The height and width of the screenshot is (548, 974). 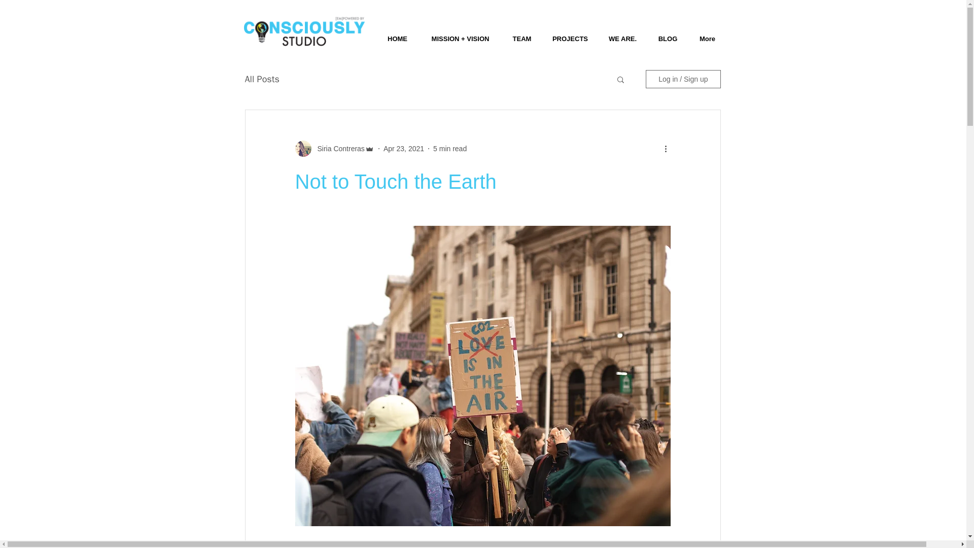 I want to click on BLOG, so click(x=668, y=34).